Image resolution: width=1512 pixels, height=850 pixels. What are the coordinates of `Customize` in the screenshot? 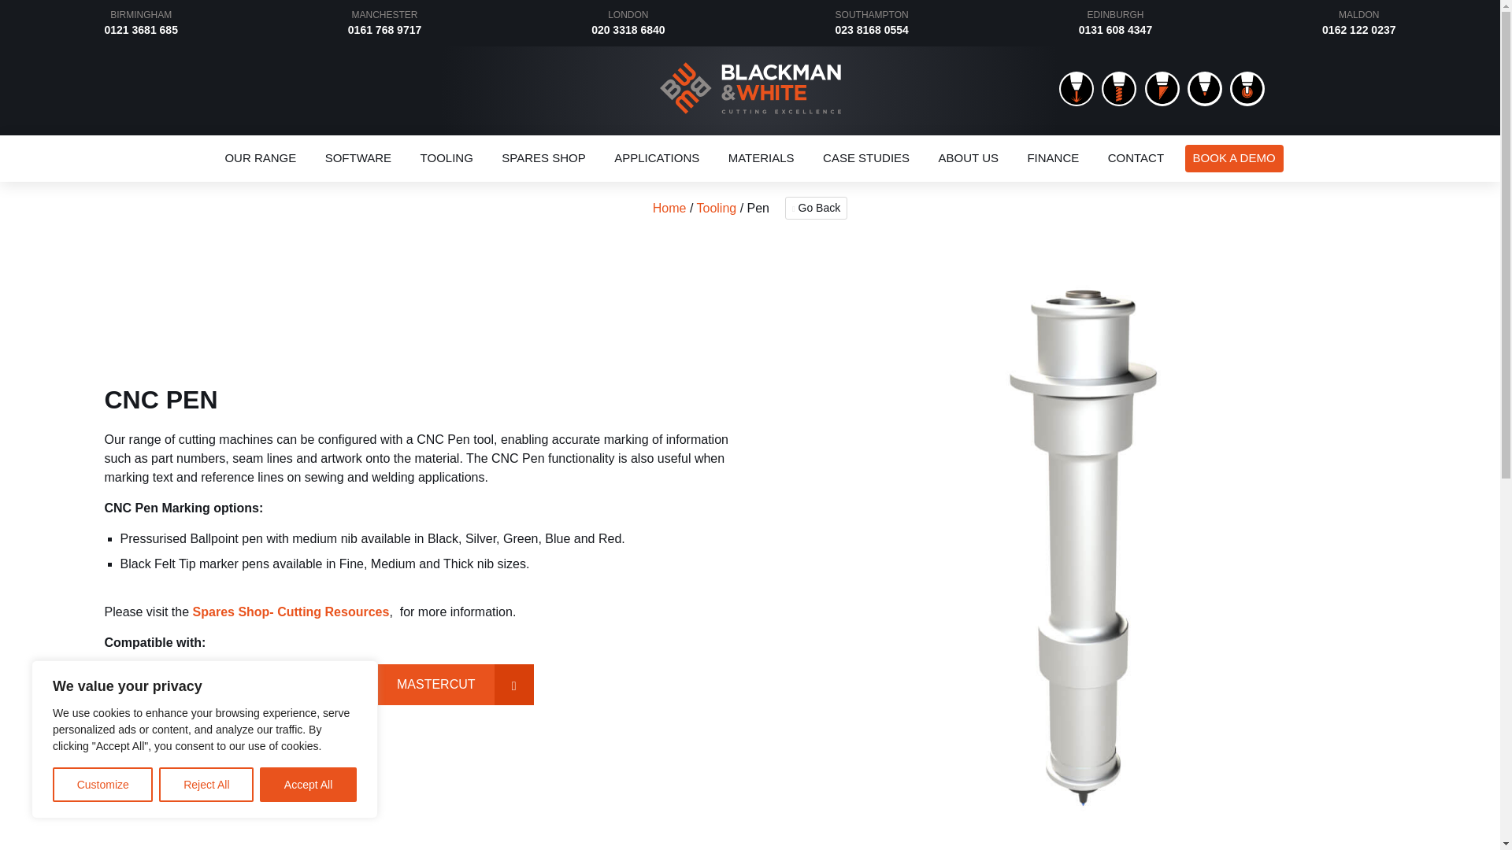 It's located at (102, 785).